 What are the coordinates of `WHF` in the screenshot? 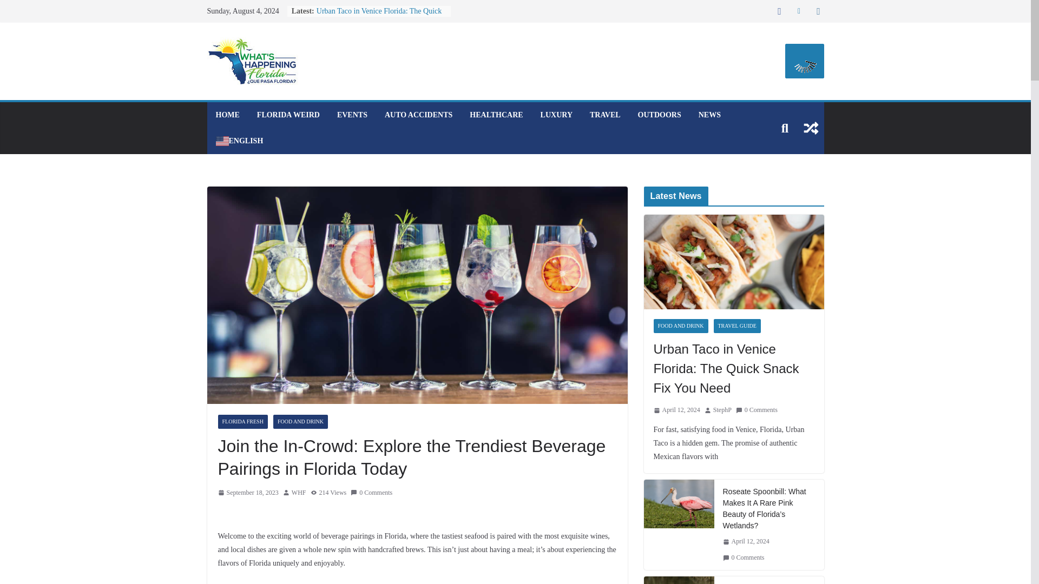 It's located at (299, 493).